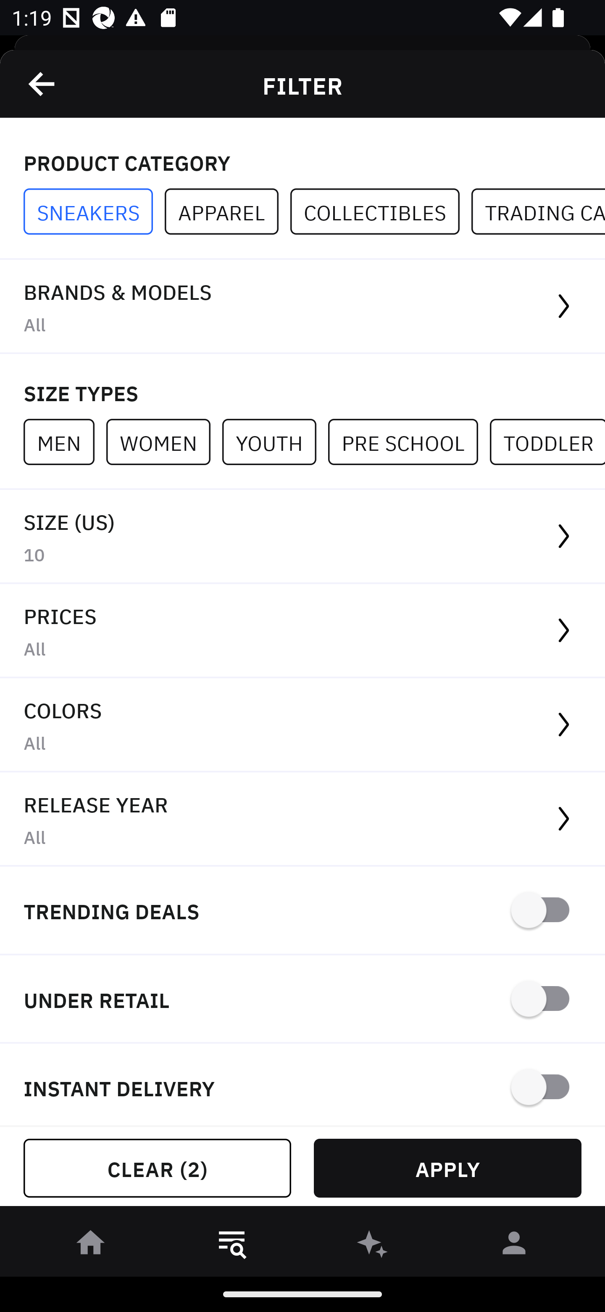 This screenshot has height=1312, width=605. Describe the element at coordinates (302, 911) in the screenshot. I see `TRENDING DEALS` at that location.